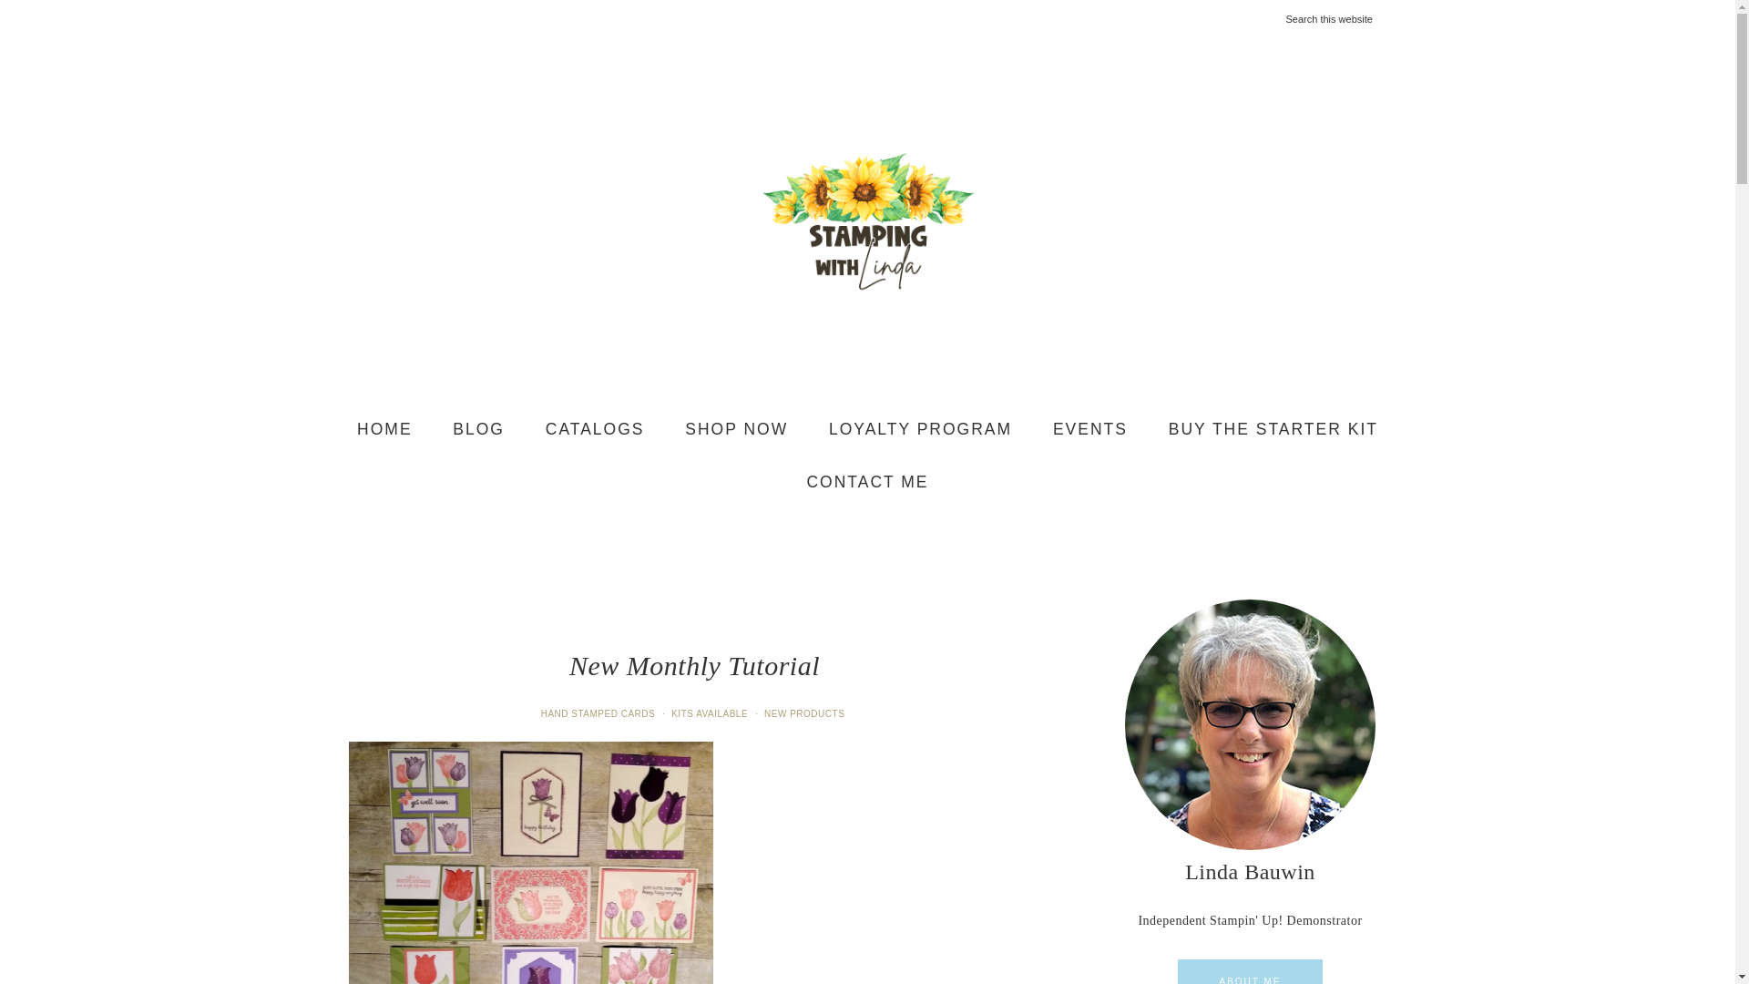 The height and width of the screenshot is (984, 1749). What do you see at coordinates (1089, 430) in the screenshot?
I see `EVENTS` at bounding box center [1089, 430].